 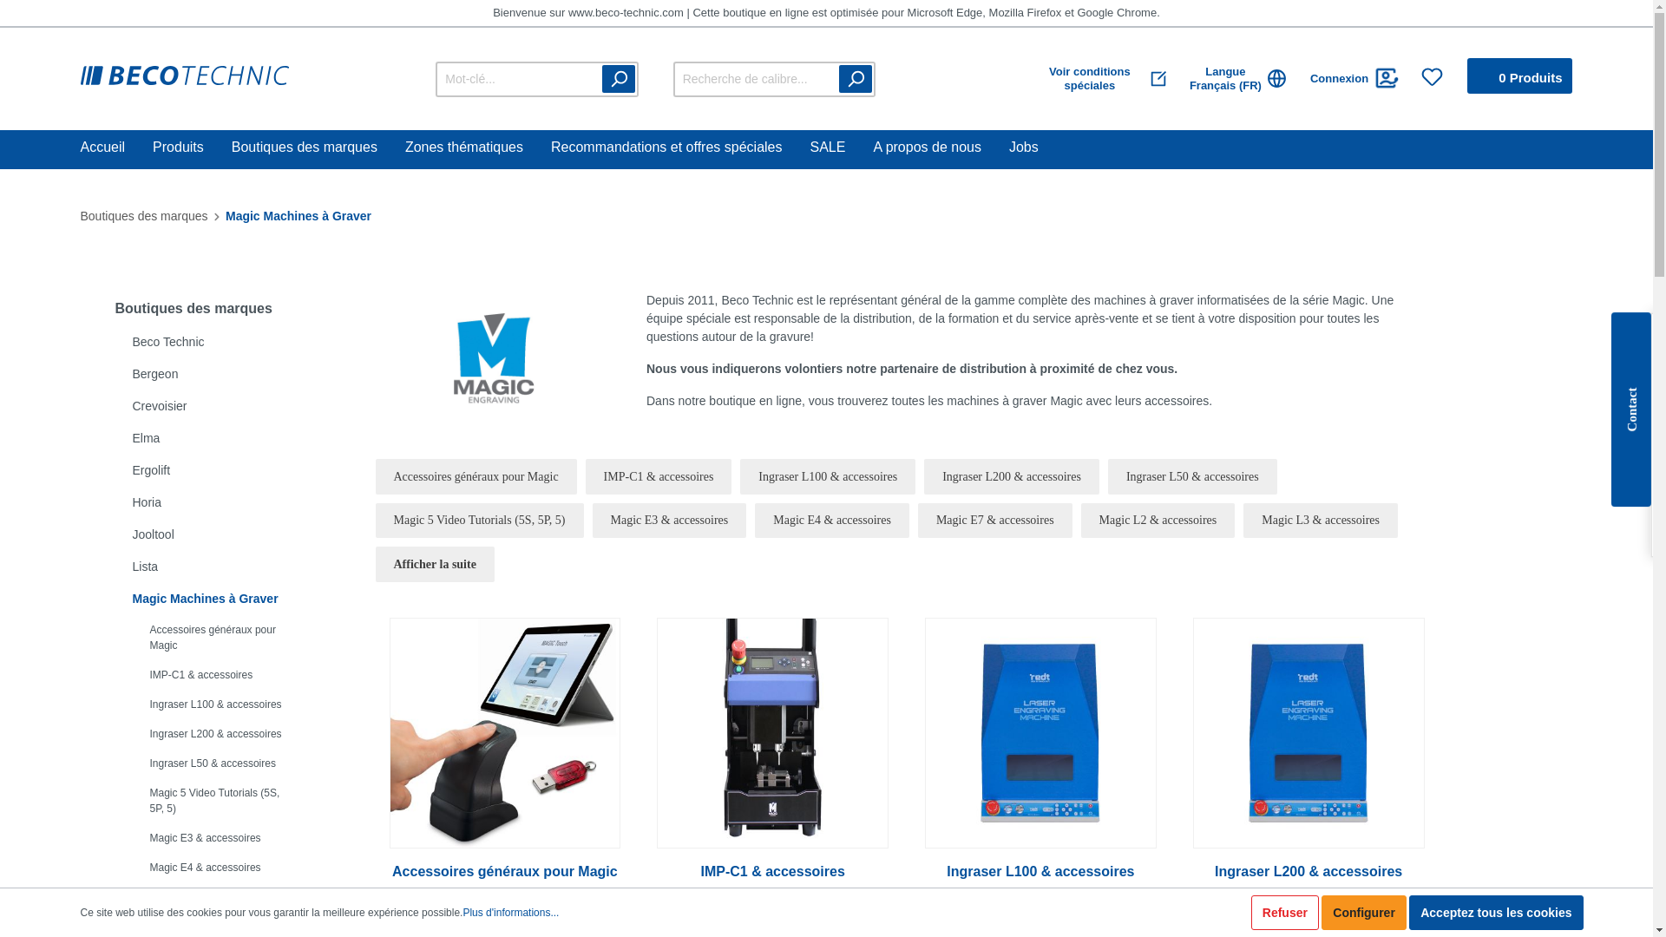 What do you see at coordinates (1012, 476) in the screenshot?
I see `Ingraser L200 & accessoires` at bounding box center [1012, 476].